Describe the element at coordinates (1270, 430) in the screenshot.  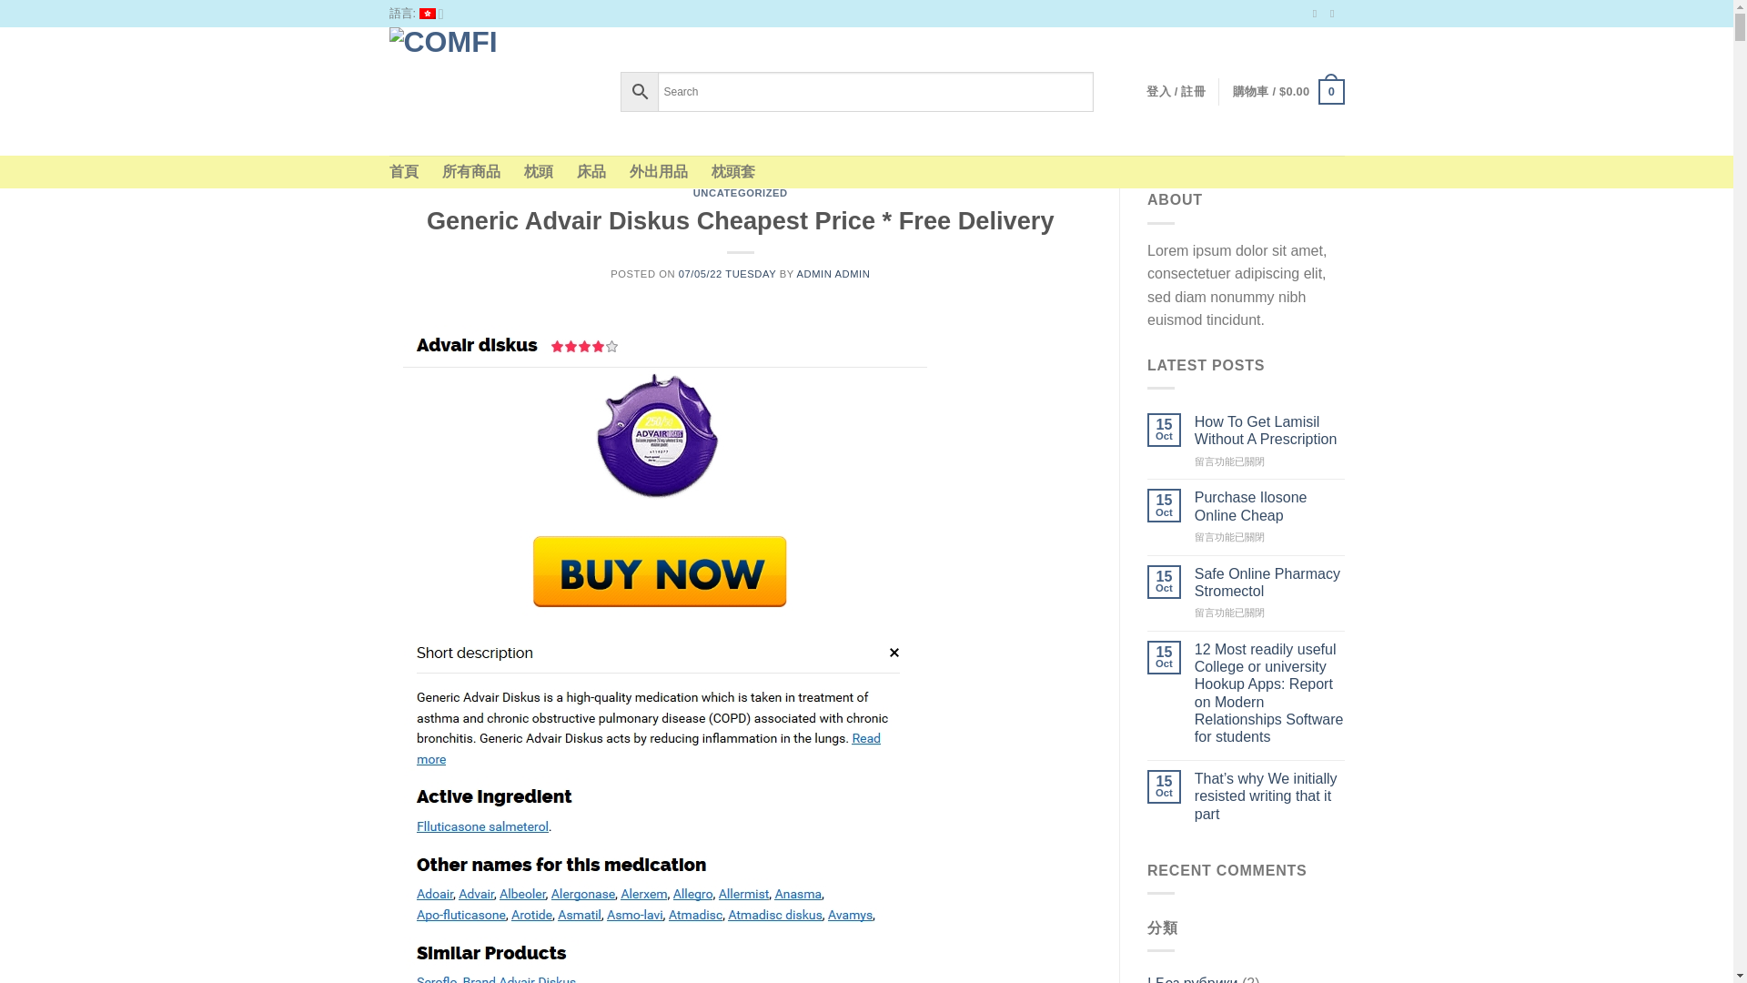
I see `How To Get Lamisil Without A Prescription` at that location.